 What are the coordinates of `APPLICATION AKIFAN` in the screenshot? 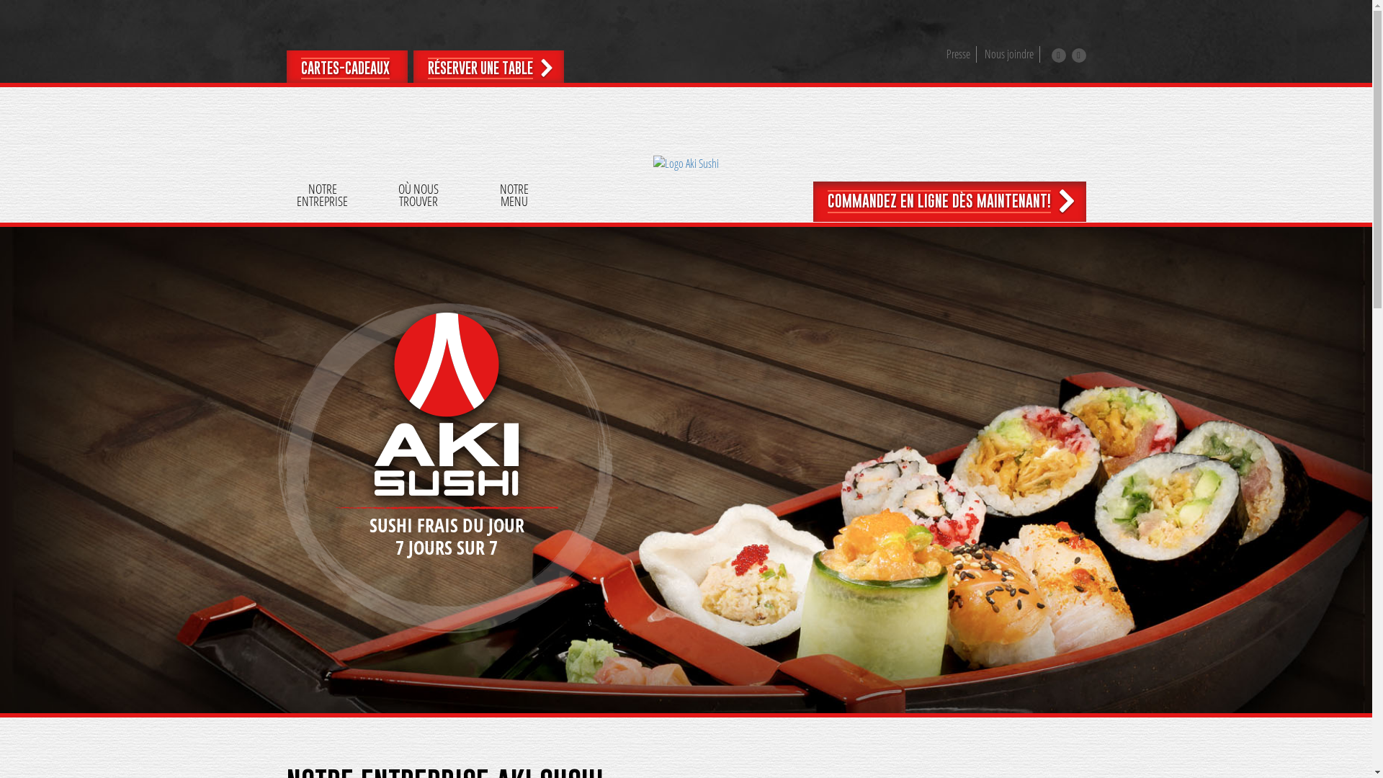 It's located at (1049, 198).